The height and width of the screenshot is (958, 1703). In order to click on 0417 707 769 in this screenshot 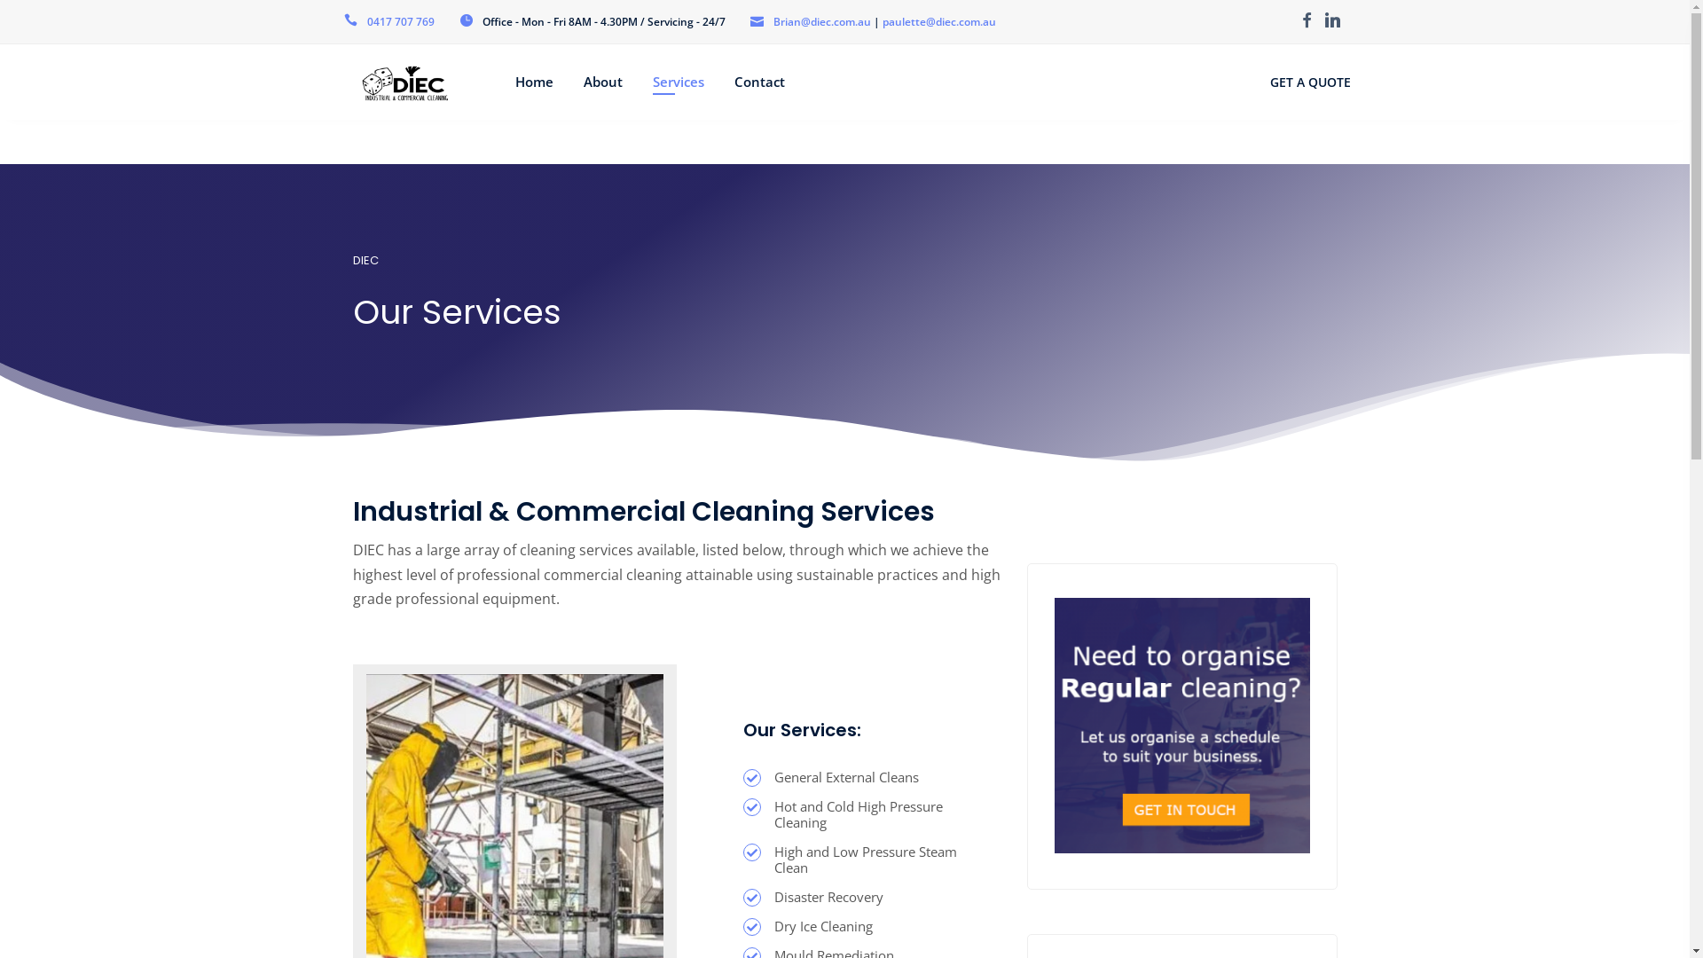, I will do `click(401, 21)`.